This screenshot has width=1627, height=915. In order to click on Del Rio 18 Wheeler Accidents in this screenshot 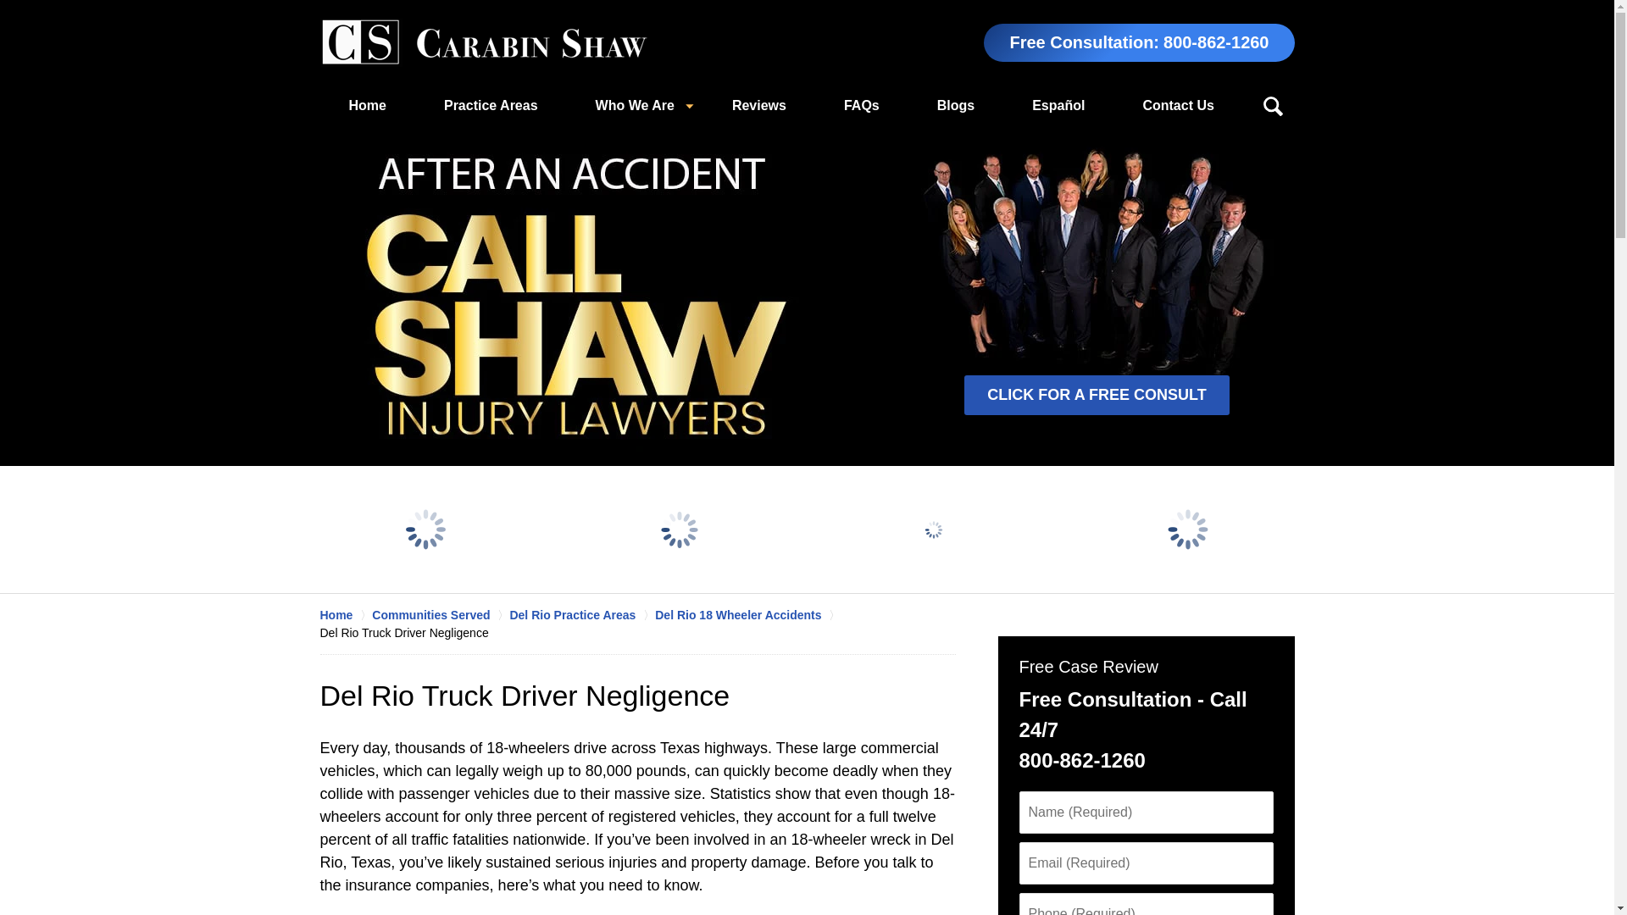, I will do `click(747, 615)`.